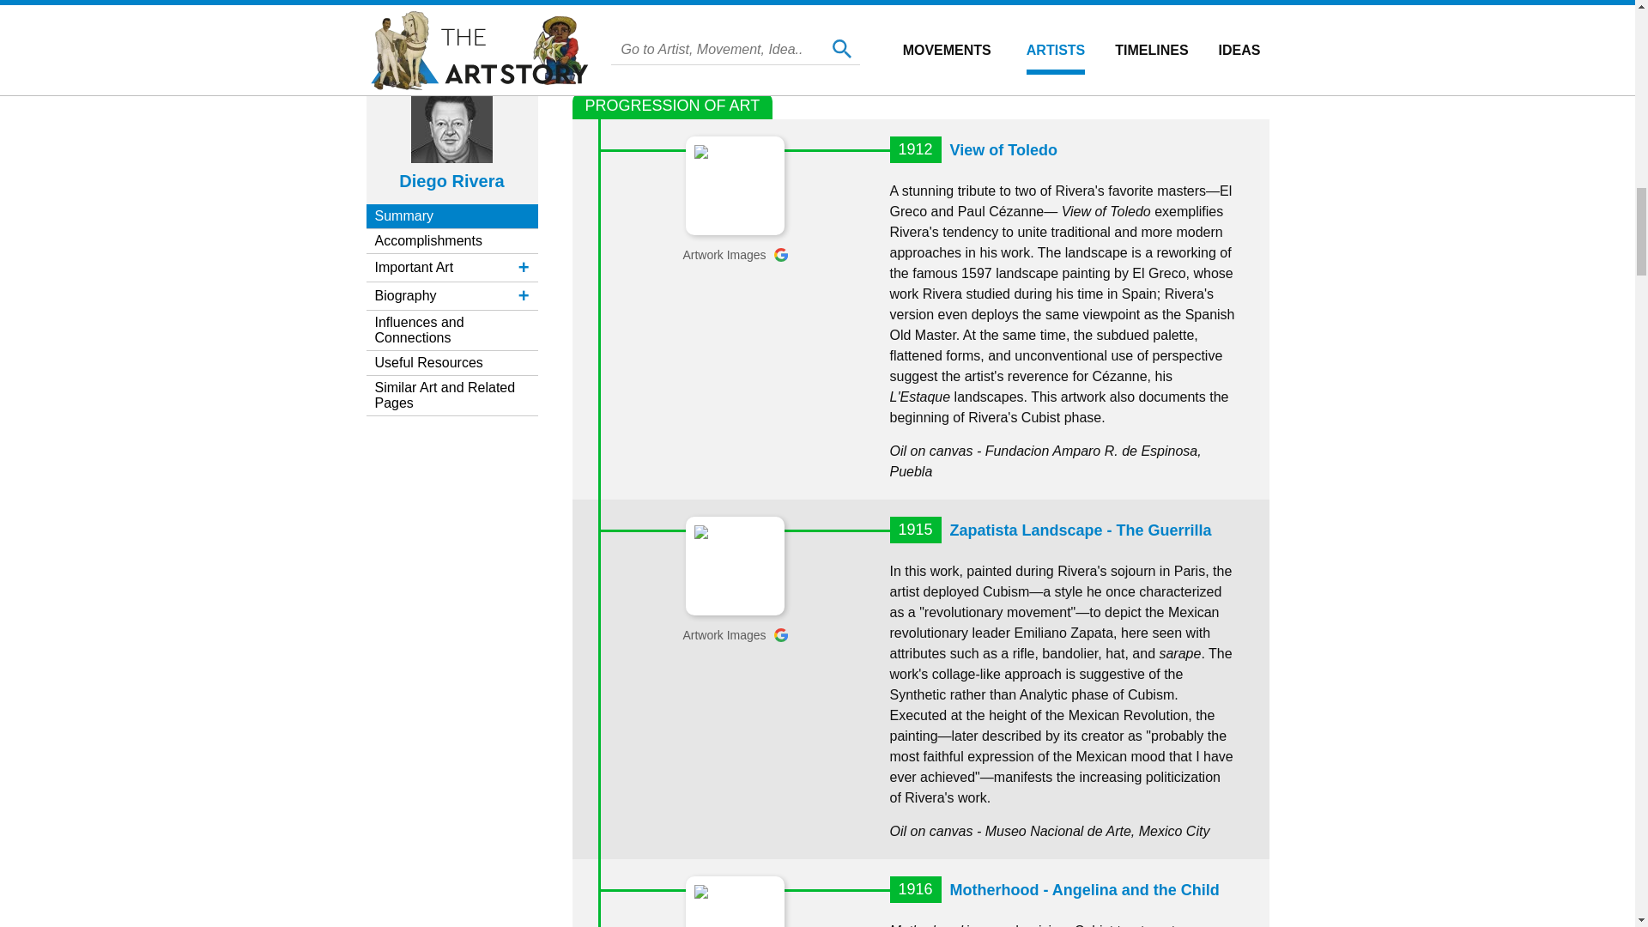 The width and height of the screenshot is (1648, 927). I want to click on Artwork Images, so click(735, 254).